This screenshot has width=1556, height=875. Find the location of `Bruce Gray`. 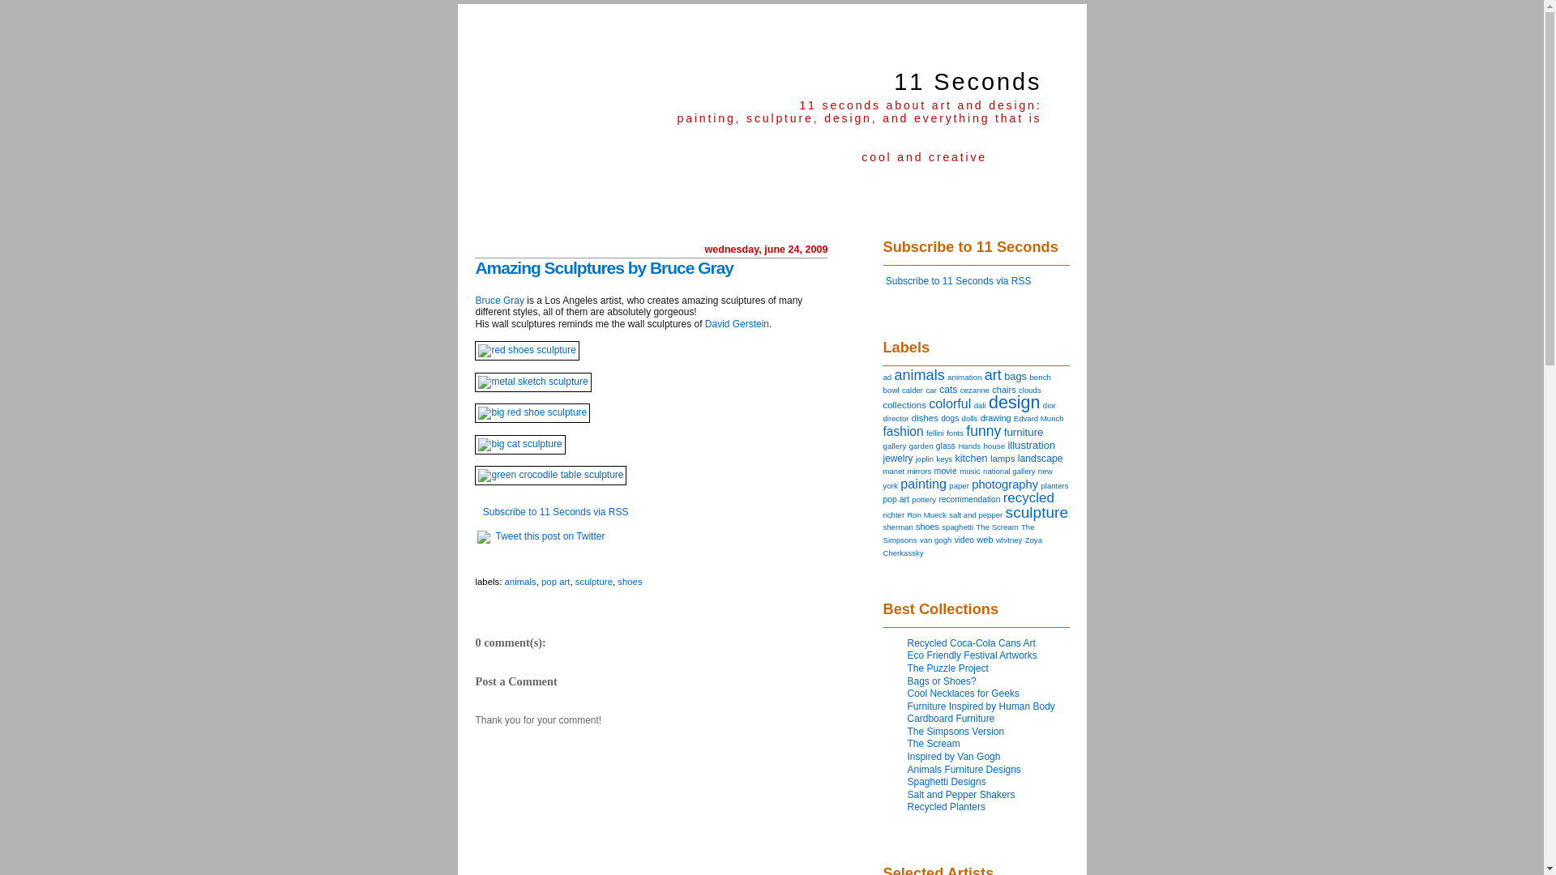

Bruce Gray is located at coordinates (499, 301).